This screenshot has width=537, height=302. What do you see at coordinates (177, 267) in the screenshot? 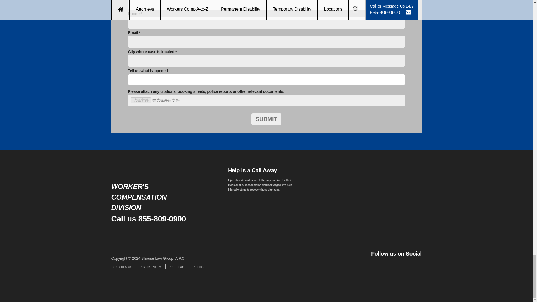
I see `Anti-spam` at bounding box center [177, 267].